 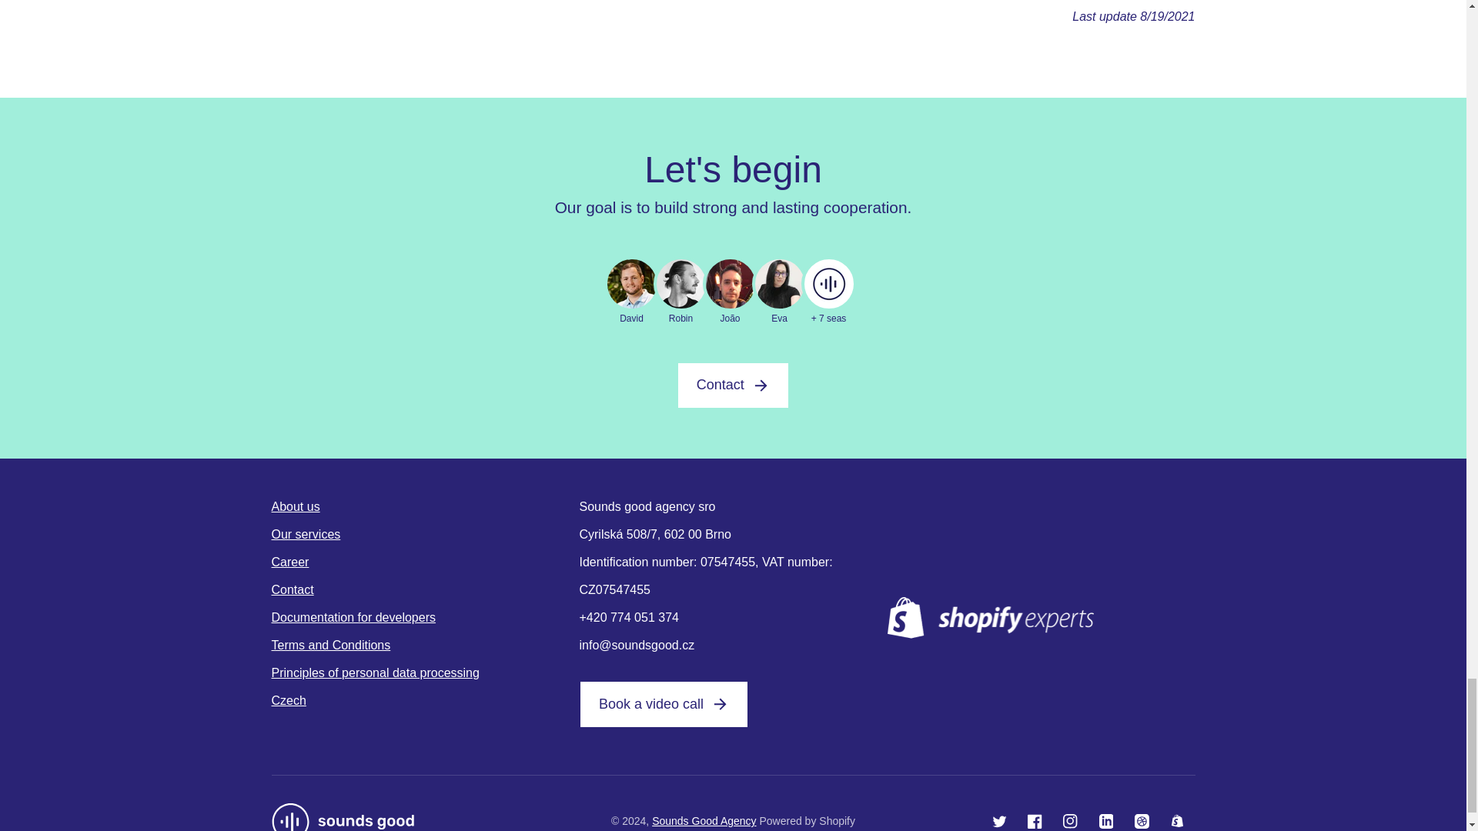 What do you see at coordinates (733, 385) in the screenshot?
I see `Contact` at bounding box center [733, 385].